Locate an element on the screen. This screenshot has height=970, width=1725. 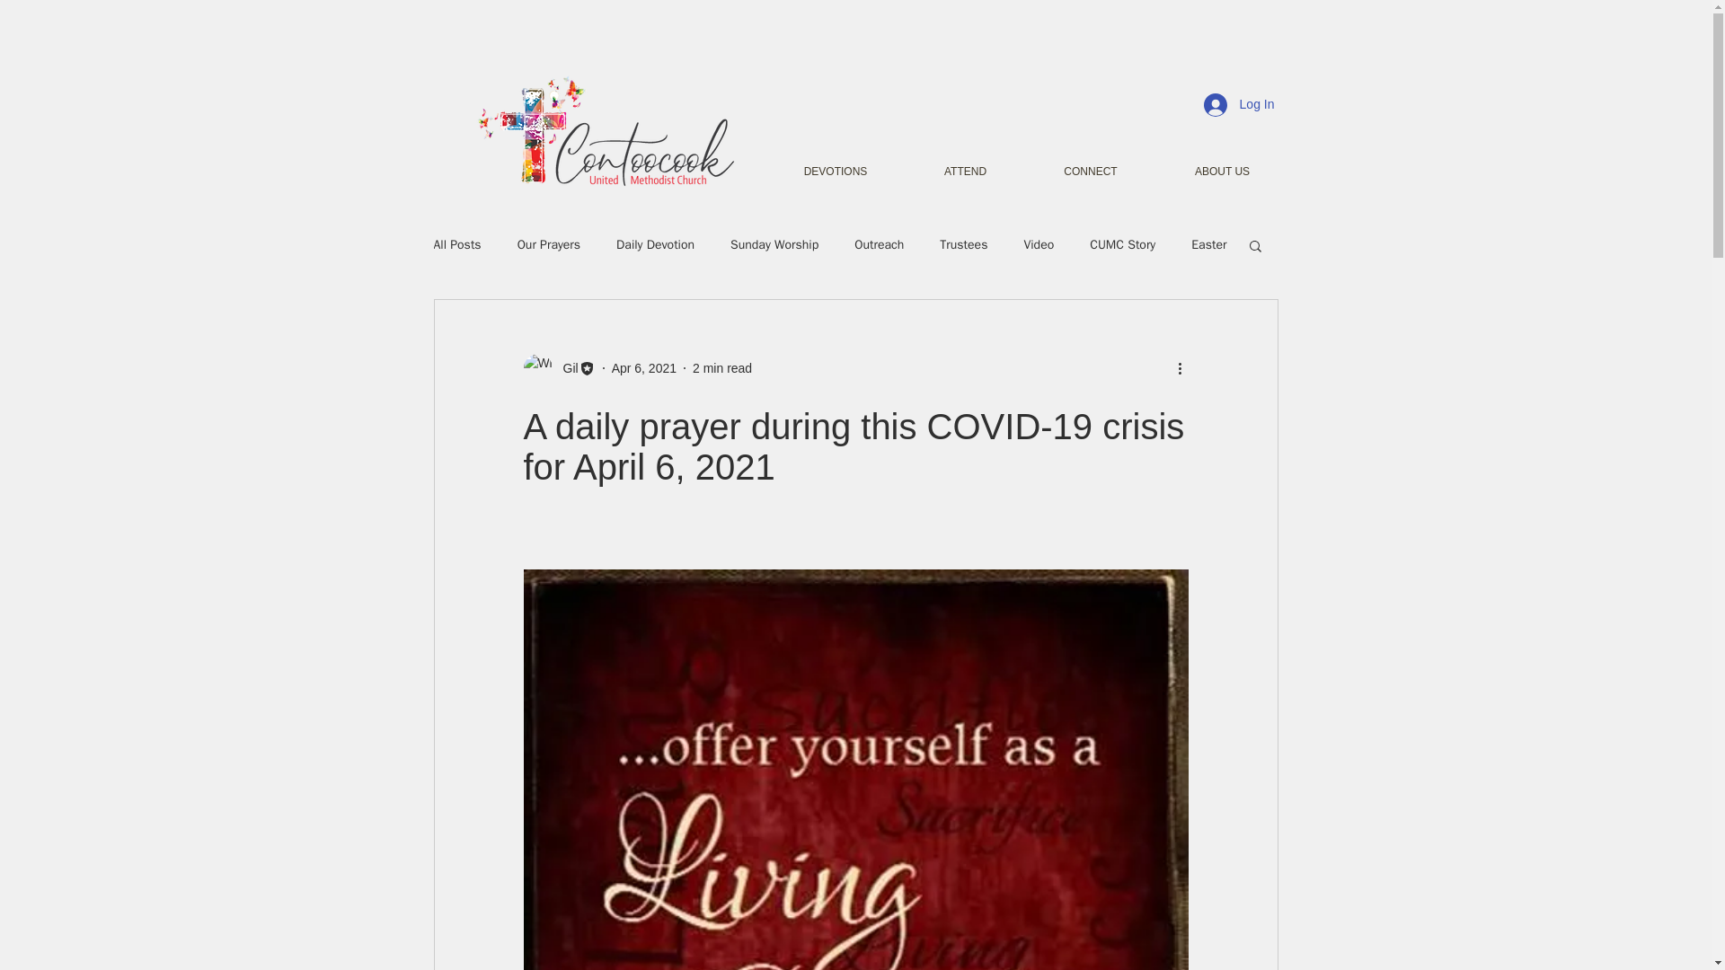
Sunday Worship is located at coordinates (774, 244).